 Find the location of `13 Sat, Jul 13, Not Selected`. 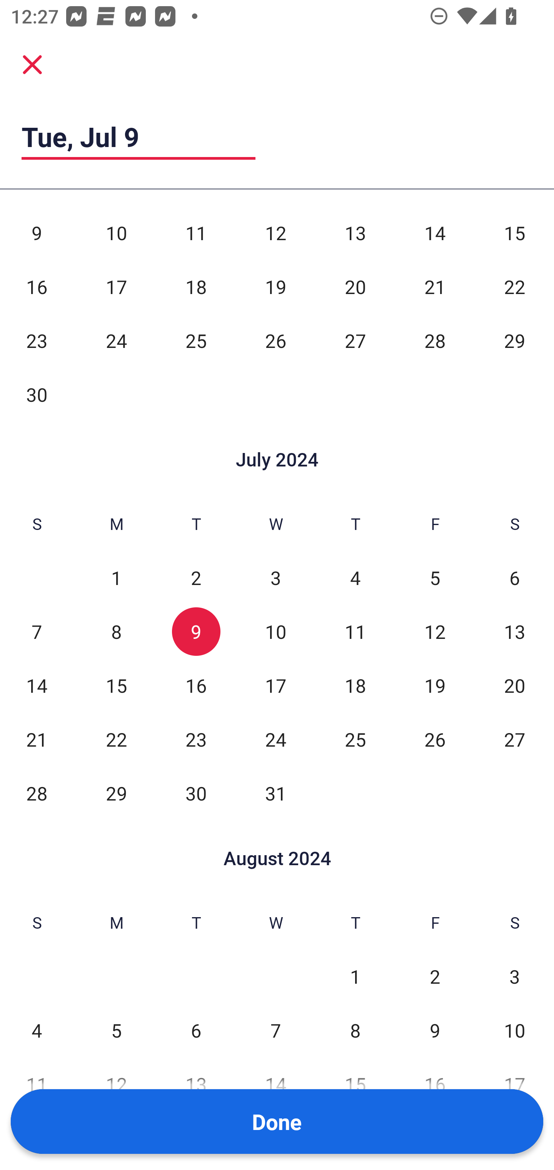

13 Sat, Jul 13, Not Selected is located at coordinates (515, 632).